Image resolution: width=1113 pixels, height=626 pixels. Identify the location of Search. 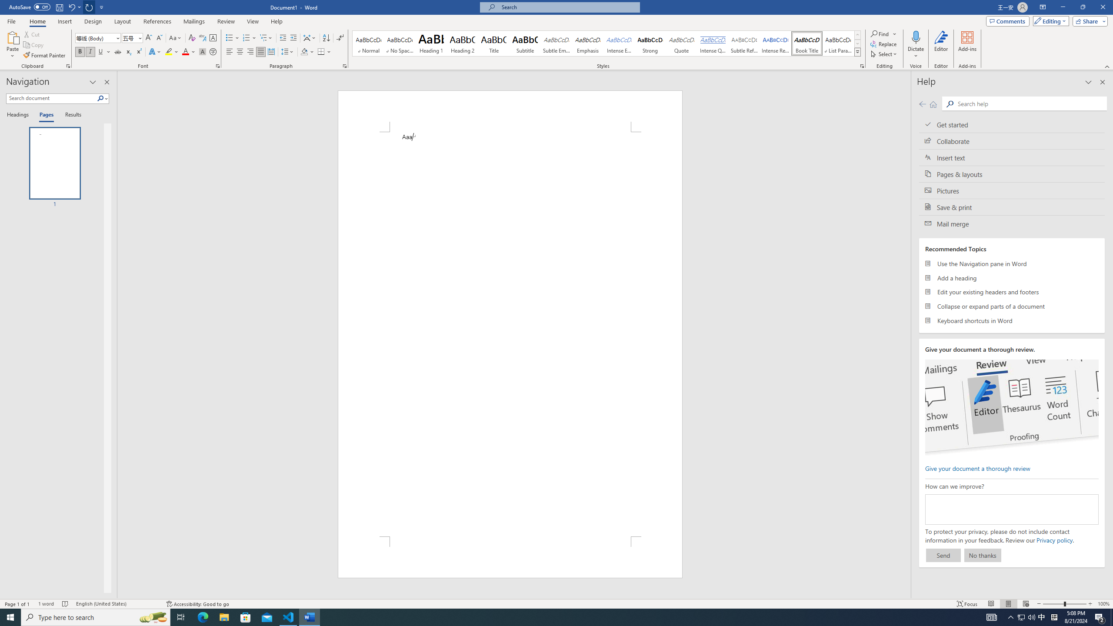
(101, 98).